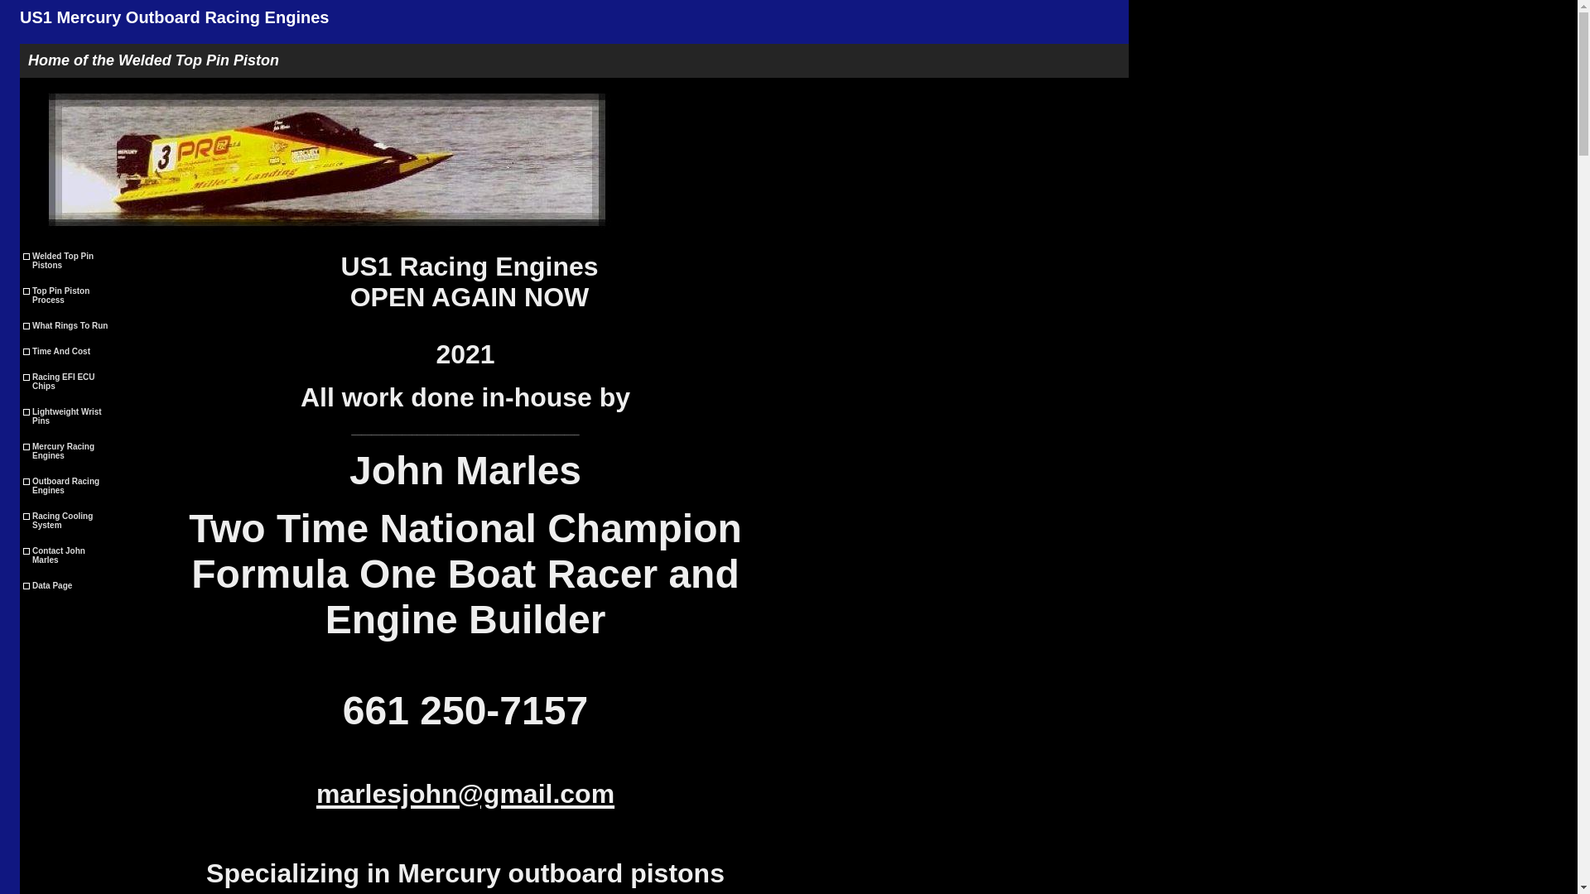 The height and width of the screenshot is (894, 1590). What do you see at coordinates (70, 382) in the screenshot?
I see `Racing EFI ECU Chips` at bounding box center [70, 382].